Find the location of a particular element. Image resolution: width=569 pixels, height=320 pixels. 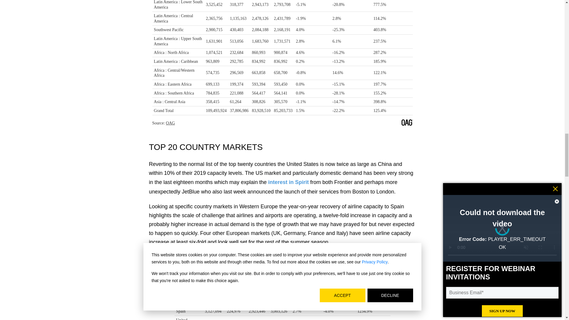

Interactive or visual content is located at coordinates (282, 286).